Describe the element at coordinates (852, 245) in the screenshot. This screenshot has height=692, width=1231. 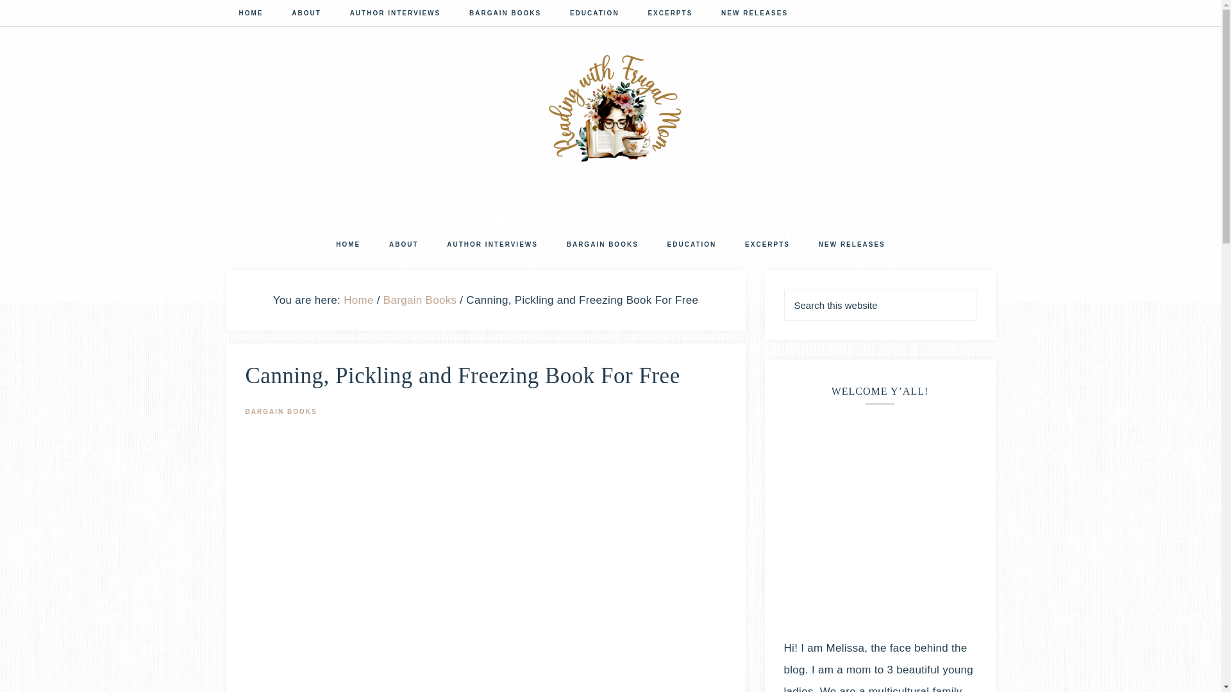
I see `NEW RELEASES` at that location.